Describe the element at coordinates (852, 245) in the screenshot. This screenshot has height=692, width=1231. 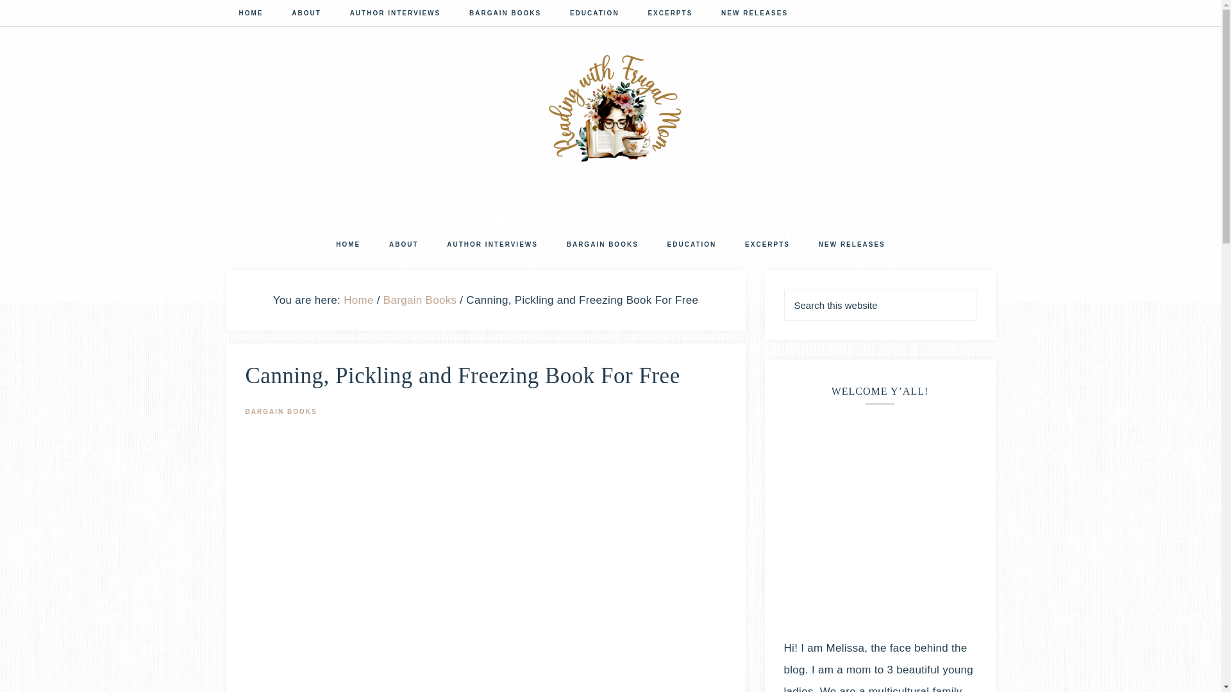
I see `NEW RELEASES` at that location.